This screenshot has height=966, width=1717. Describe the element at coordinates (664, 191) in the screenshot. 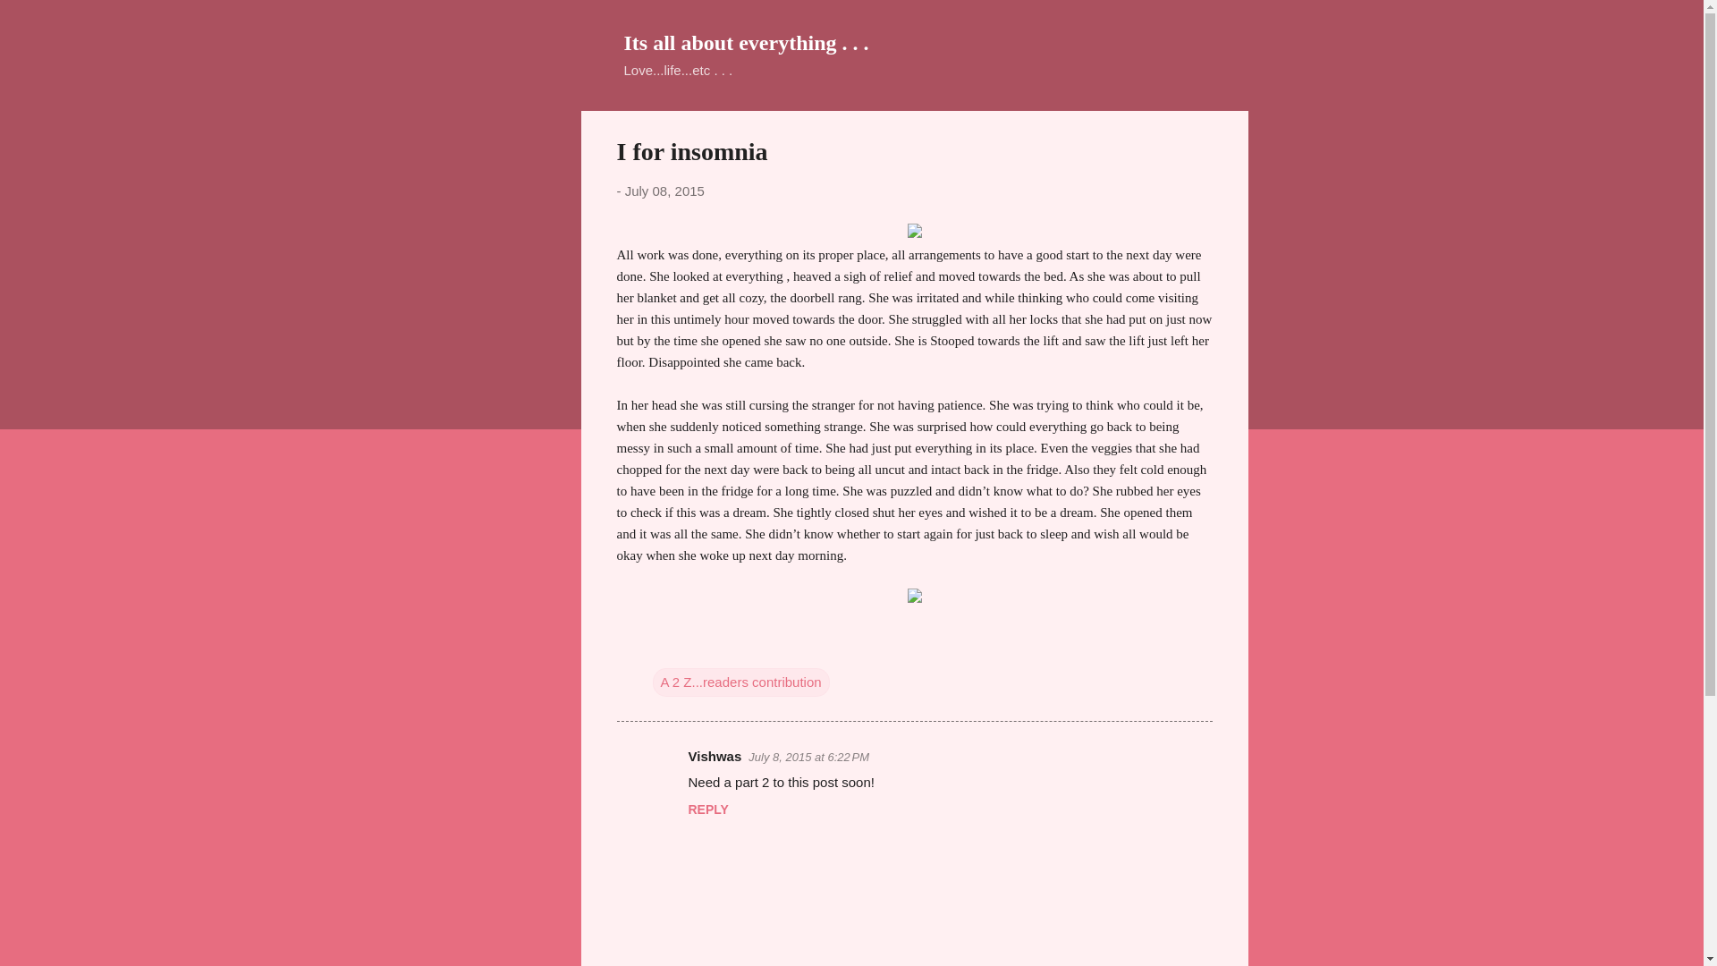

I see `permanent link` at that location.